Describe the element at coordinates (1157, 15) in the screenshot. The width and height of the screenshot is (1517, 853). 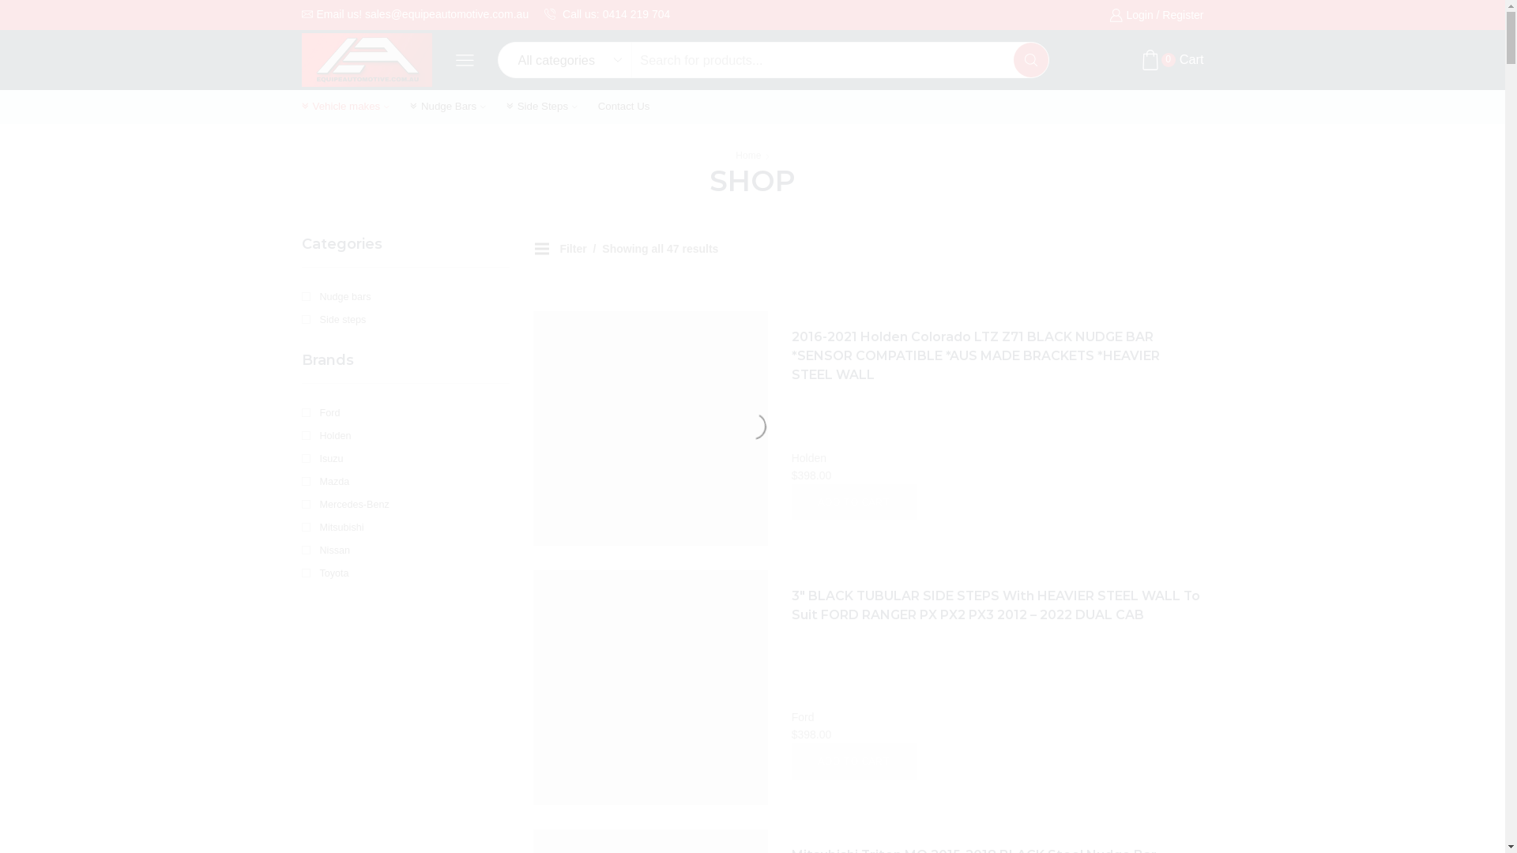
I see `Login / Register` at that location.